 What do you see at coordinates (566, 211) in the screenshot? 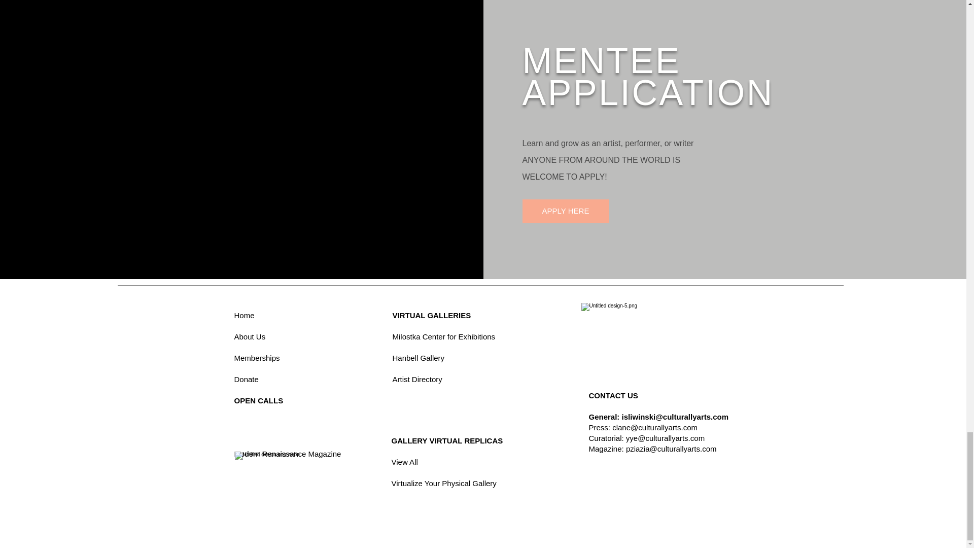
I see `APPLY HERE` at bounding box center [566, 211].